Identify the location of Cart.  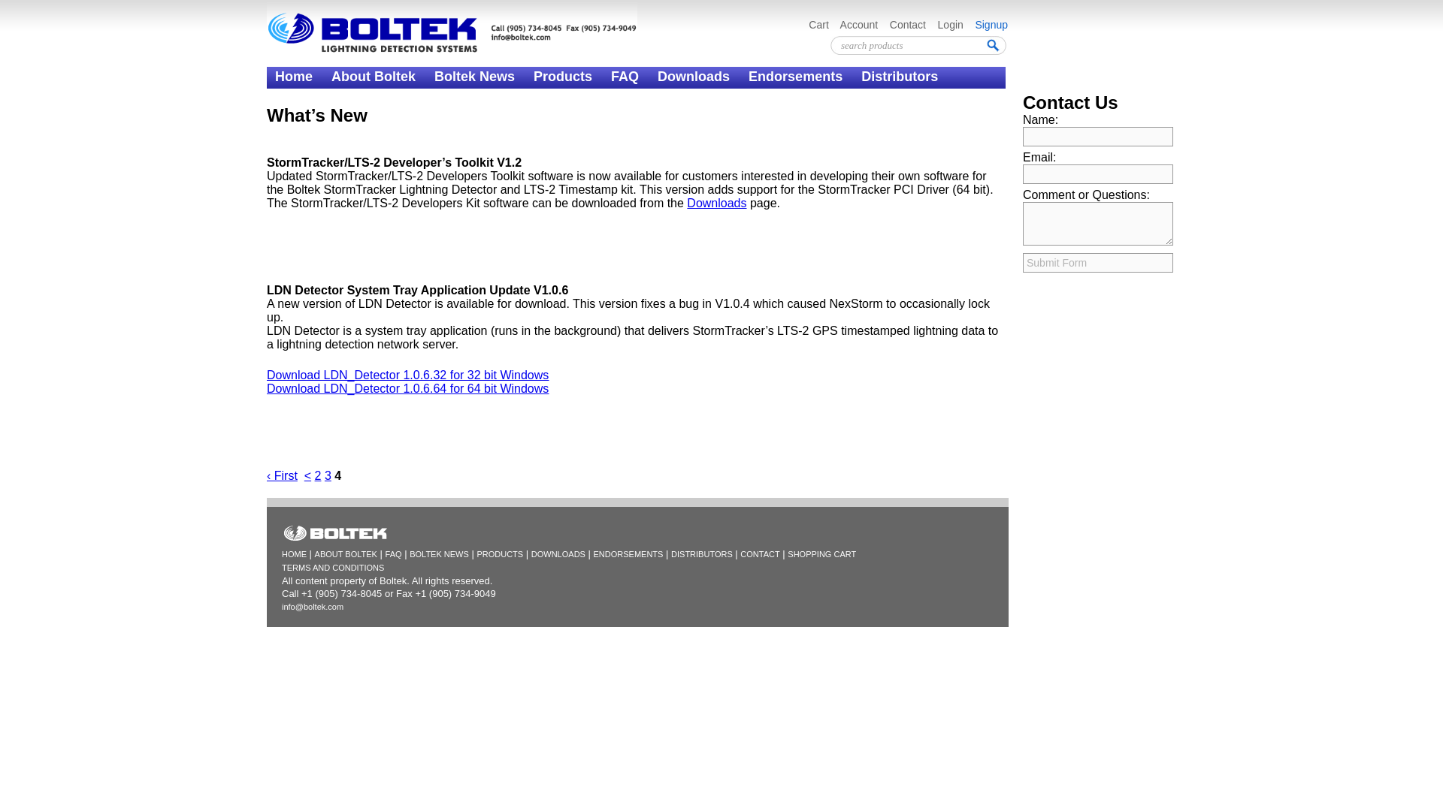
(819, 24).